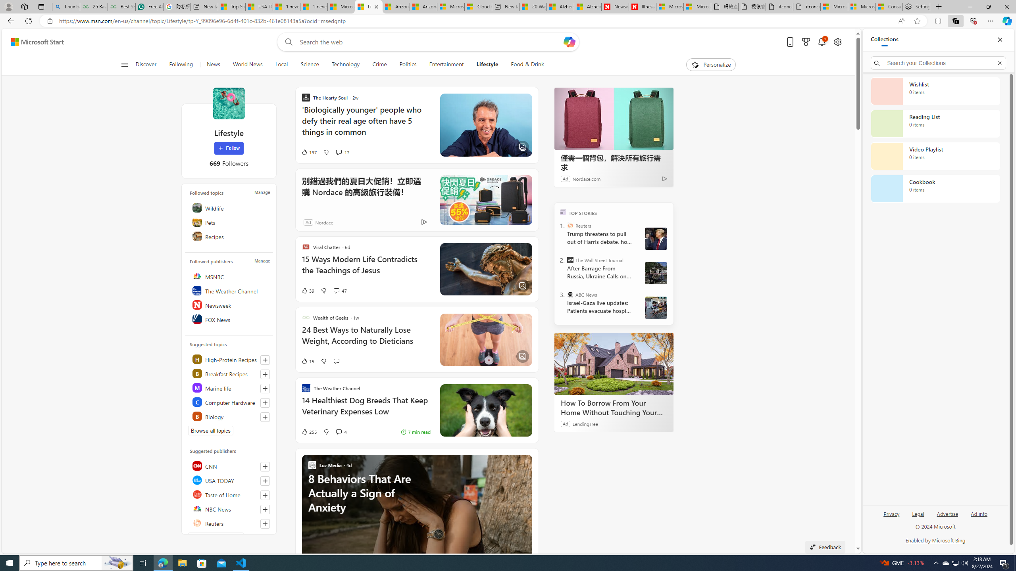 The width and height of the screenshot is (1016, 571). Describe the element at coordinates (346, 65) in the screenshot. I see `Technology` at that location.